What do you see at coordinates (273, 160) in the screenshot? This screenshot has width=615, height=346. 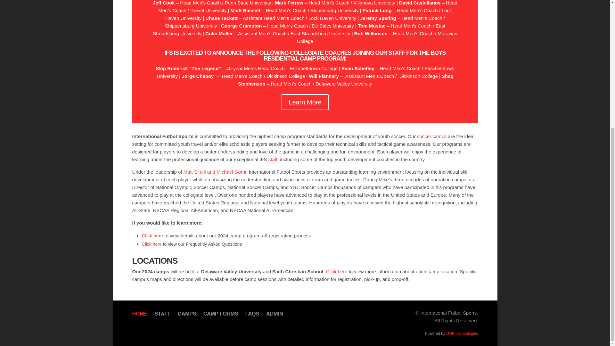 I see `staff` at bounding box center [273, 160].